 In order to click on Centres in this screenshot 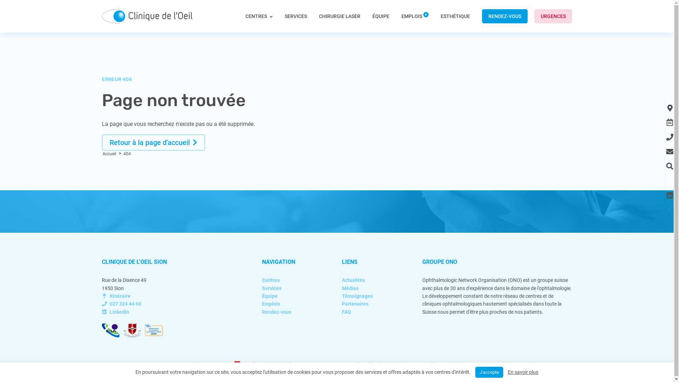, I will do `click(271, 280)`.